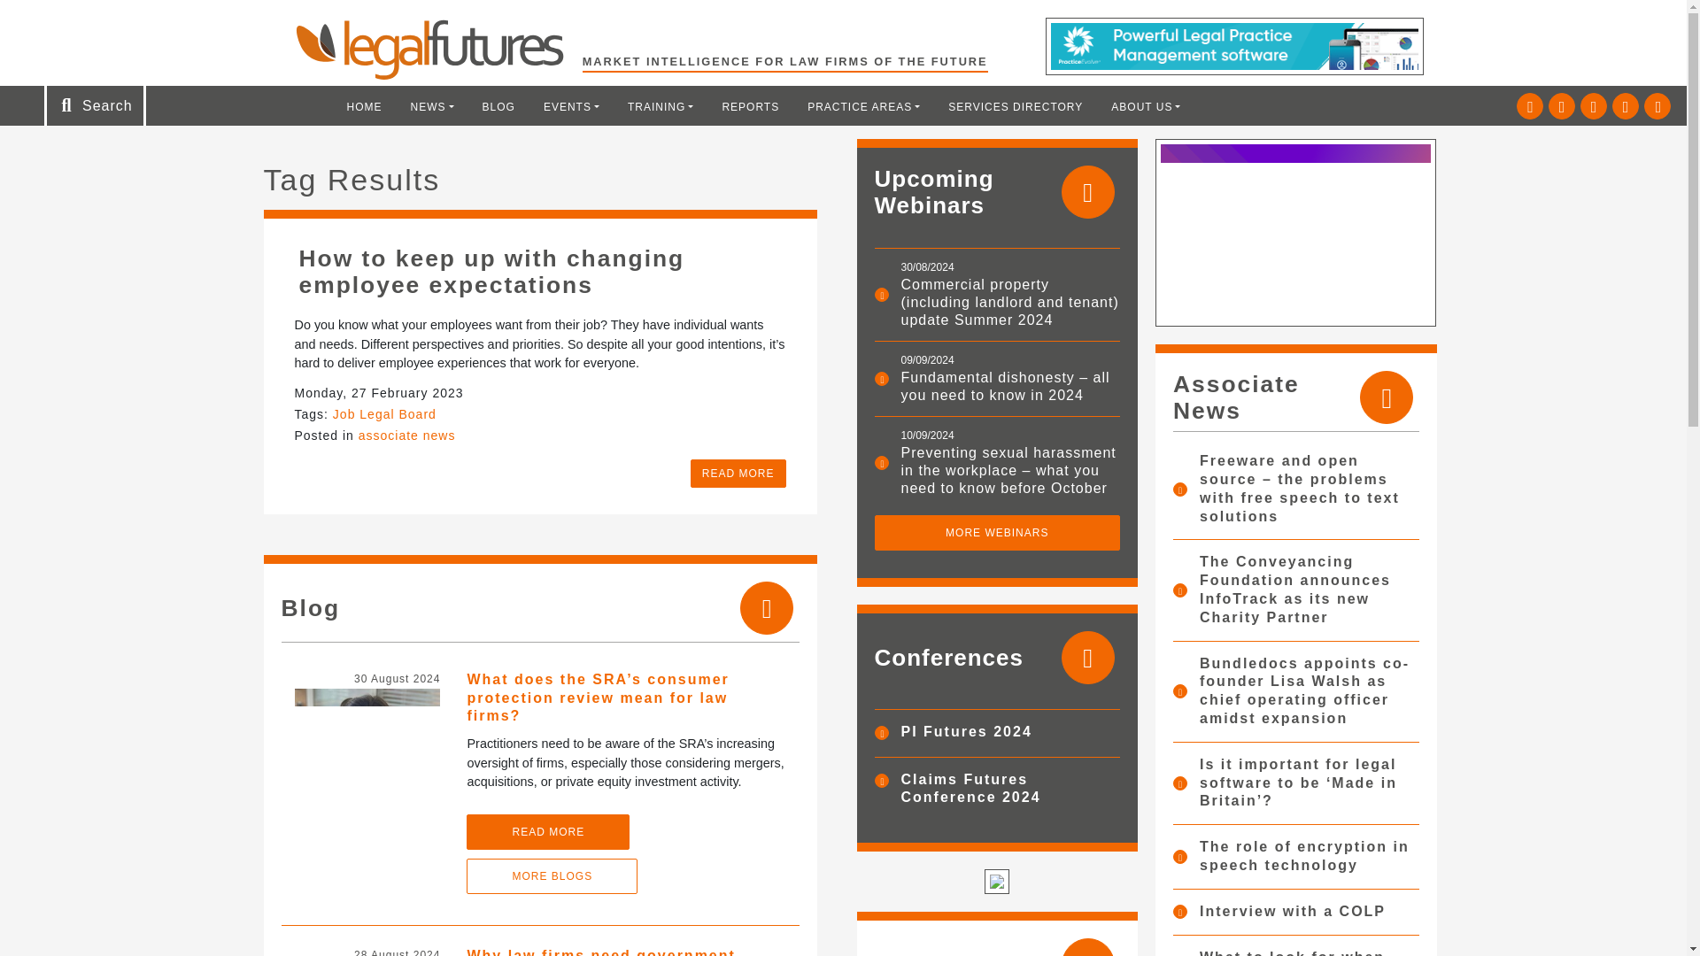  Describe the element at coordinates (498, 106) in the screenshot. I see `Blog` at that location.